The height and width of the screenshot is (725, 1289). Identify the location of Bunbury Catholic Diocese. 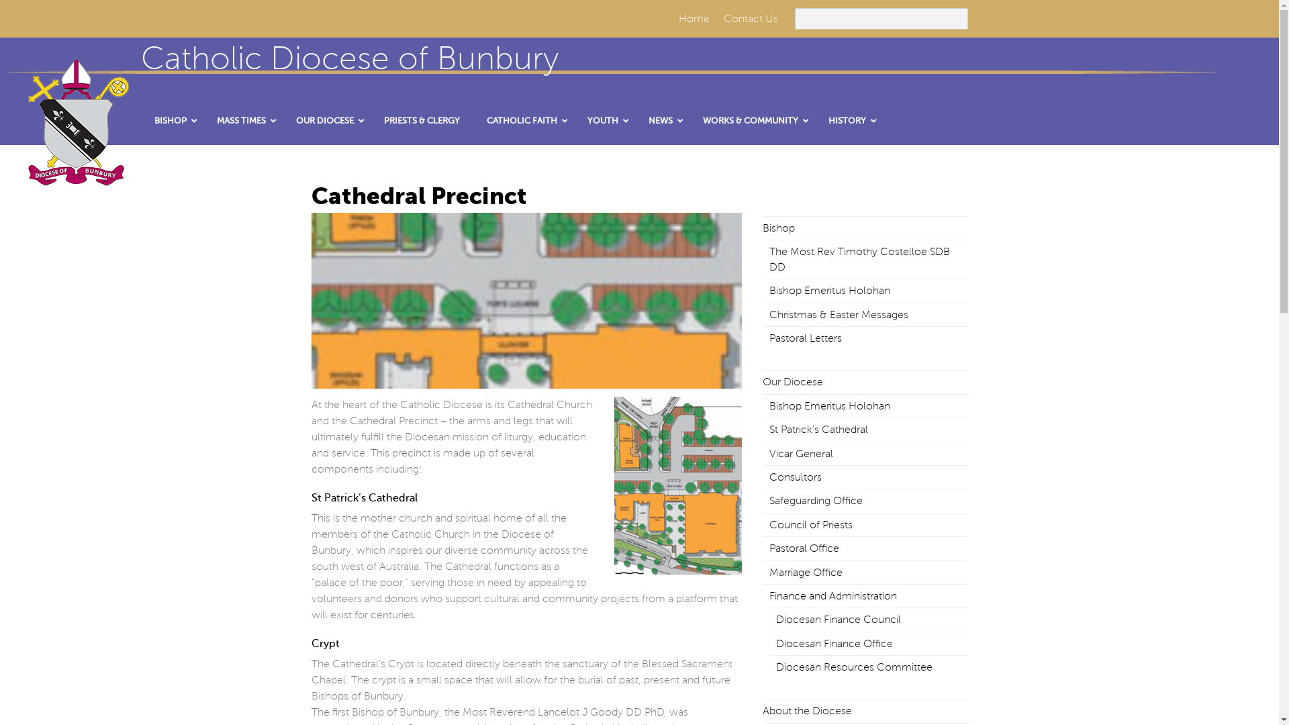
(74, 171).